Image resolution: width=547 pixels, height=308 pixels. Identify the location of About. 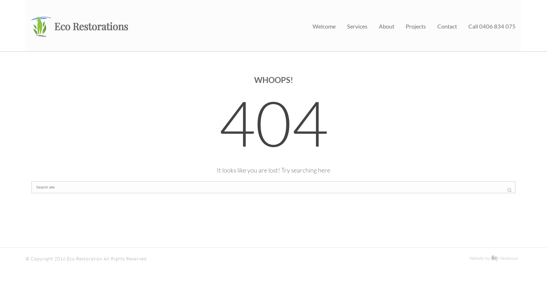
(387, 26).